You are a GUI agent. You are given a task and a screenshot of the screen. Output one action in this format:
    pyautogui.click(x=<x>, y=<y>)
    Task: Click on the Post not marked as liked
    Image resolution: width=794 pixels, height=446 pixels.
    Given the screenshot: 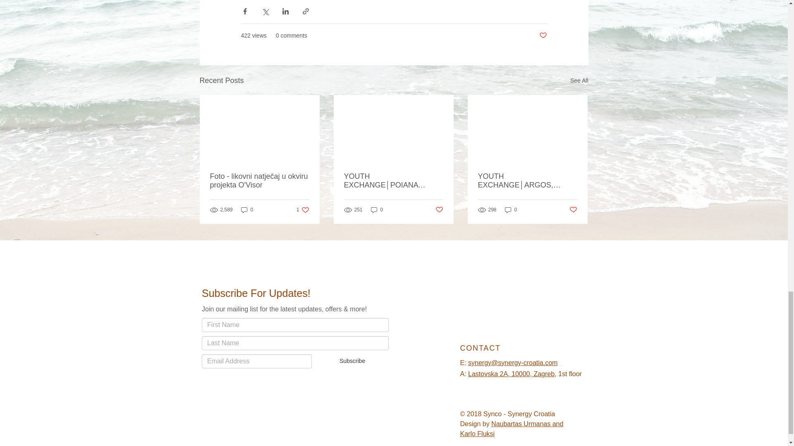 What is the action you would take?
    pyautogui.click(x=573, y=210)
    